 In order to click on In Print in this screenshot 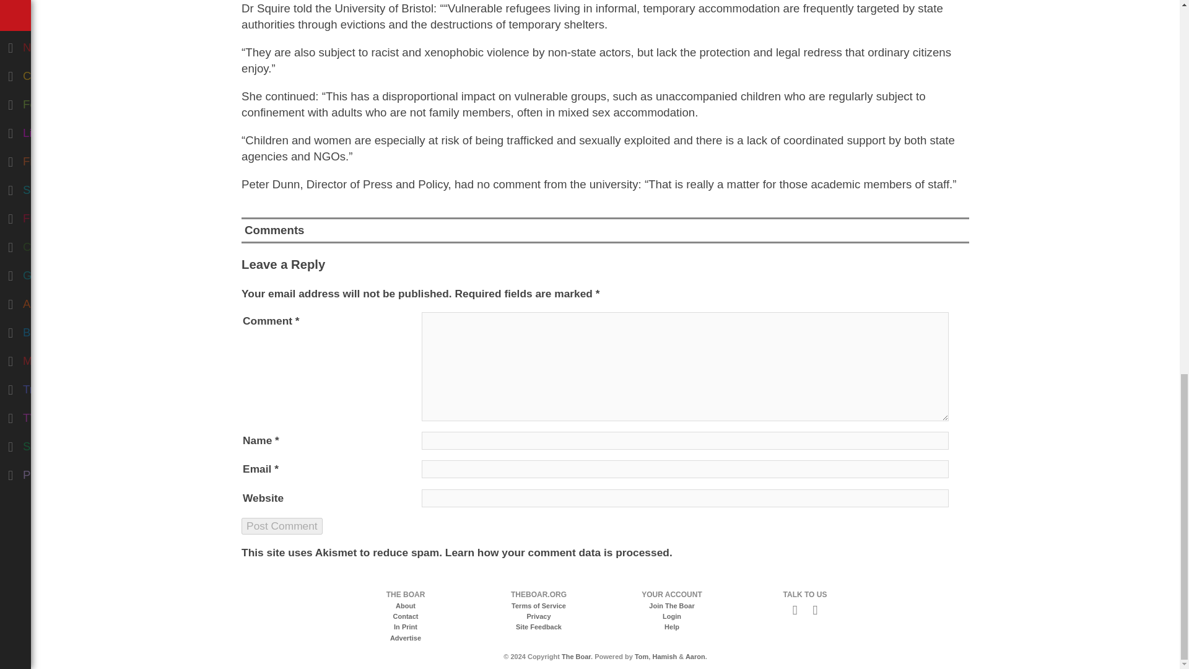, I will do `click(405, 627)`.